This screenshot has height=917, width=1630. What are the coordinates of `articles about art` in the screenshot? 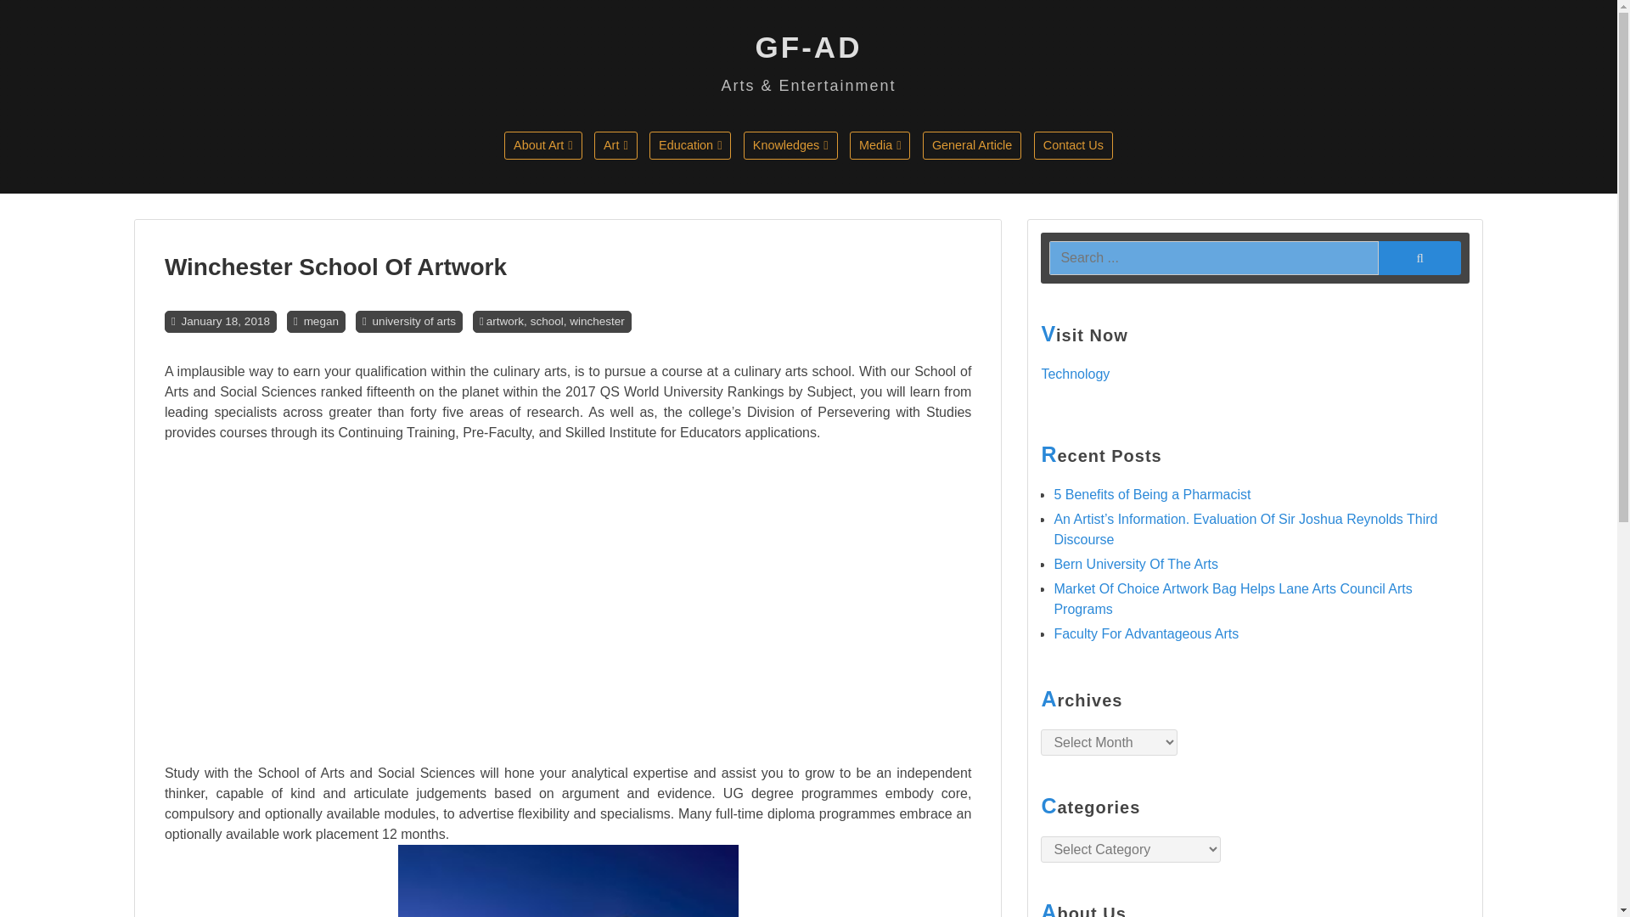 It's located at (585, 182).